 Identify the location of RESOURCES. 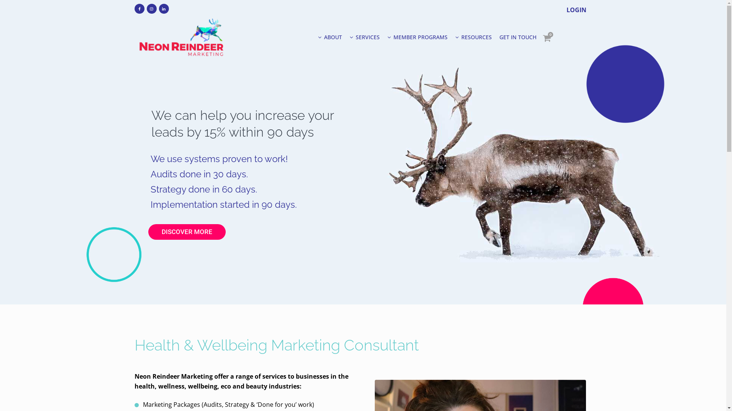
(474, 37).